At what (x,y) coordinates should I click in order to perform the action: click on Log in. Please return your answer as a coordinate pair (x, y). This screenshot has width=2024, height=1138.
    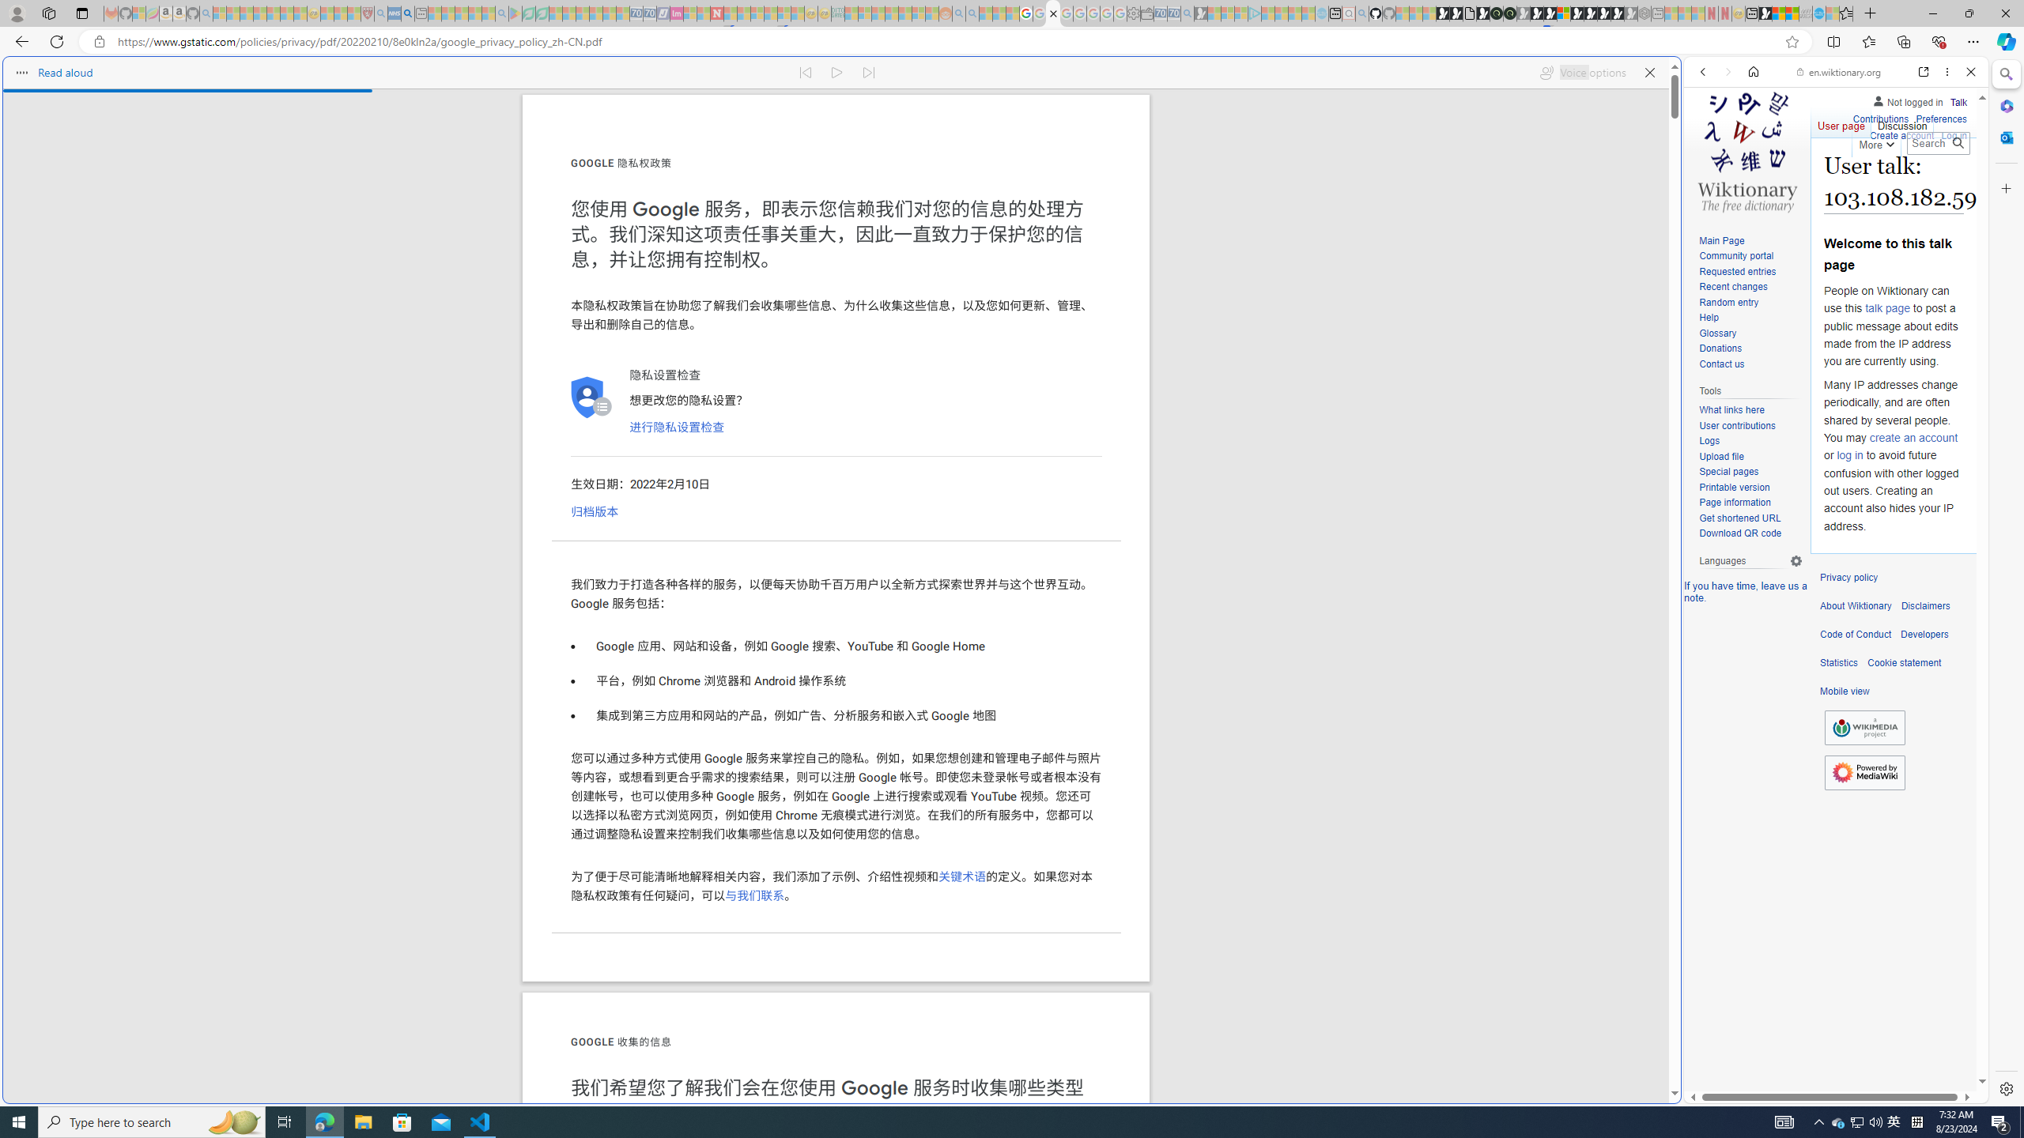
    Looking at the image, I should click on (1954, 136).